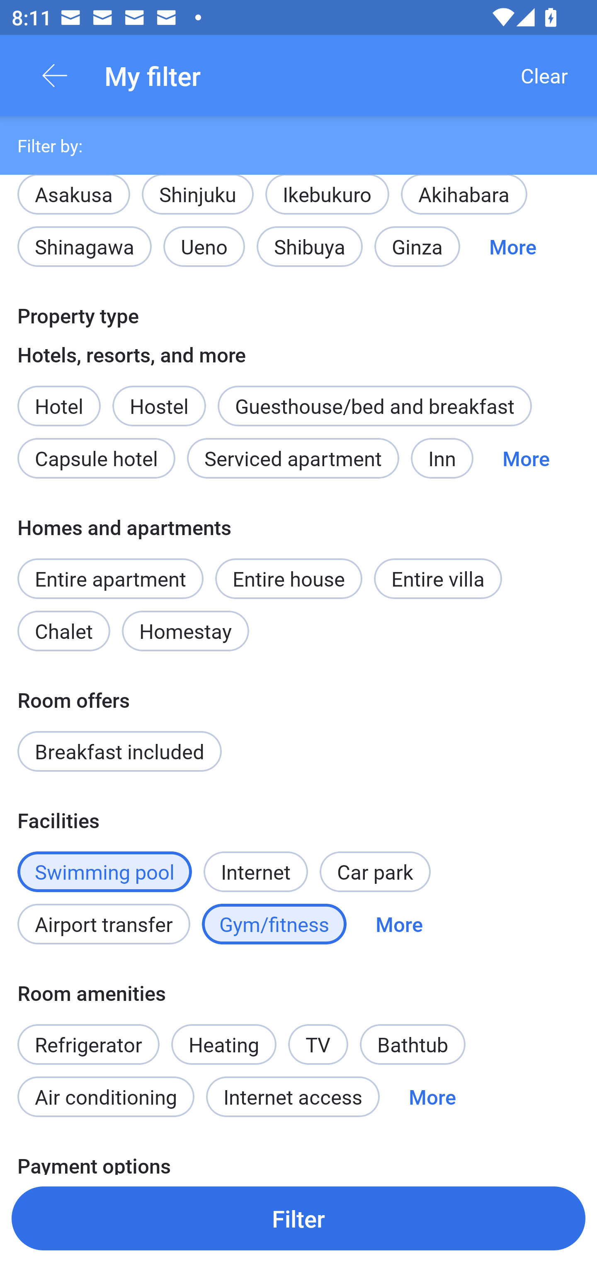 The image size is (597, 1262). What do you see at coordinates (59, 397) in the screenshot?
I see `Hotel` at bounding box center [59, 397].